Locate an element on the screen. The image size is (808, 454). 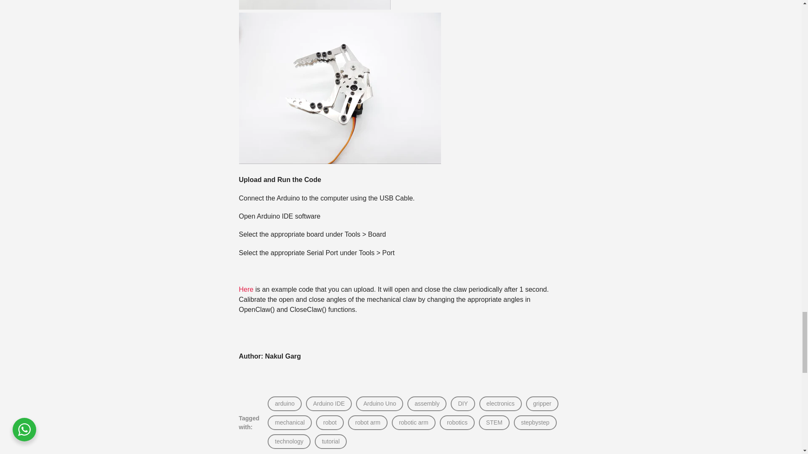
Show articles tagged assembly is located at coordinates (427, 404).